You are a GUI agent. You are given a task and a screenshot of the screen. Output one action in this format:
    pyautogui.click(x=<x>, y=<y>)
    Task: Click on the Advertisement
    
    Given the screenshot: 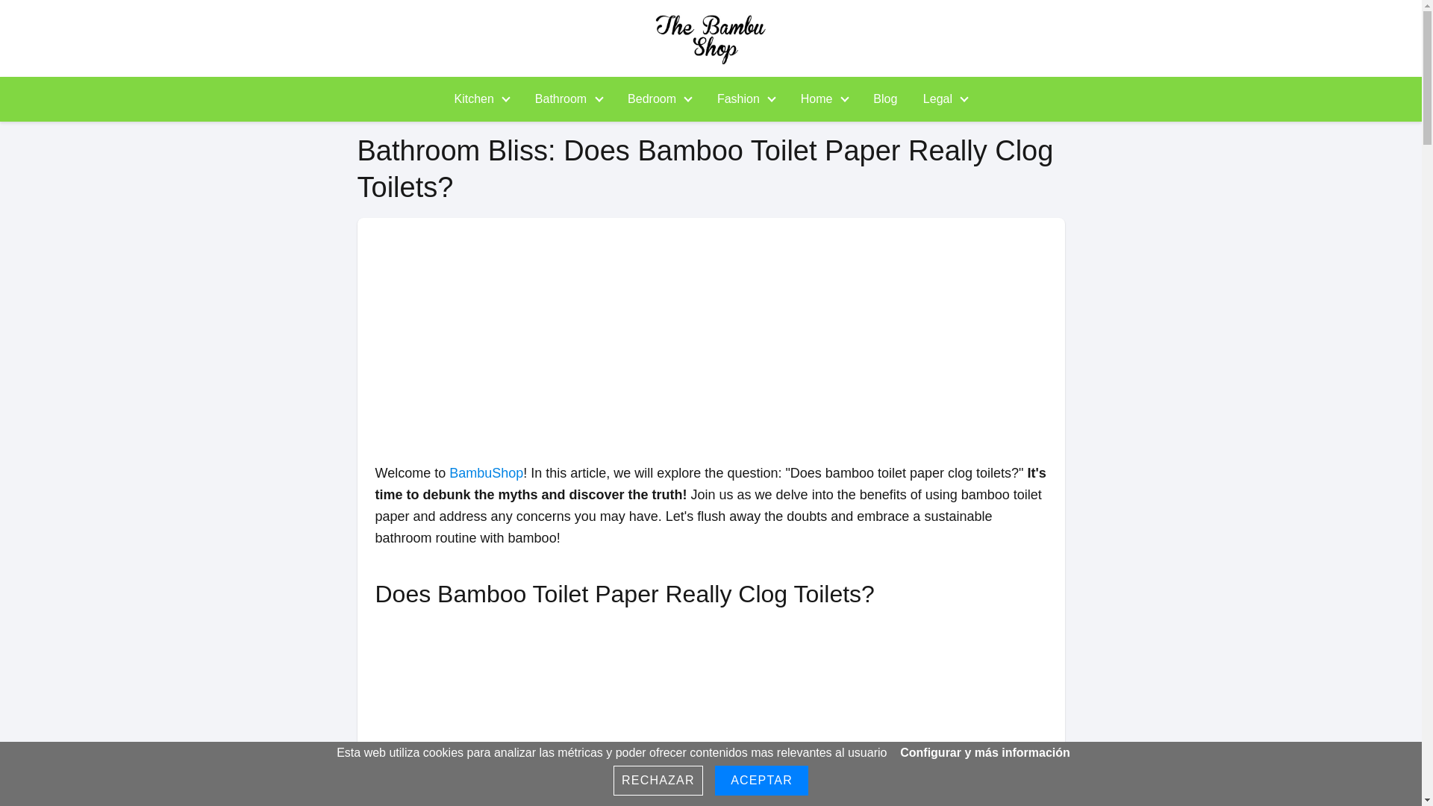 What is the action you would take?
    pyautogui.click(x=706, y=713)
    